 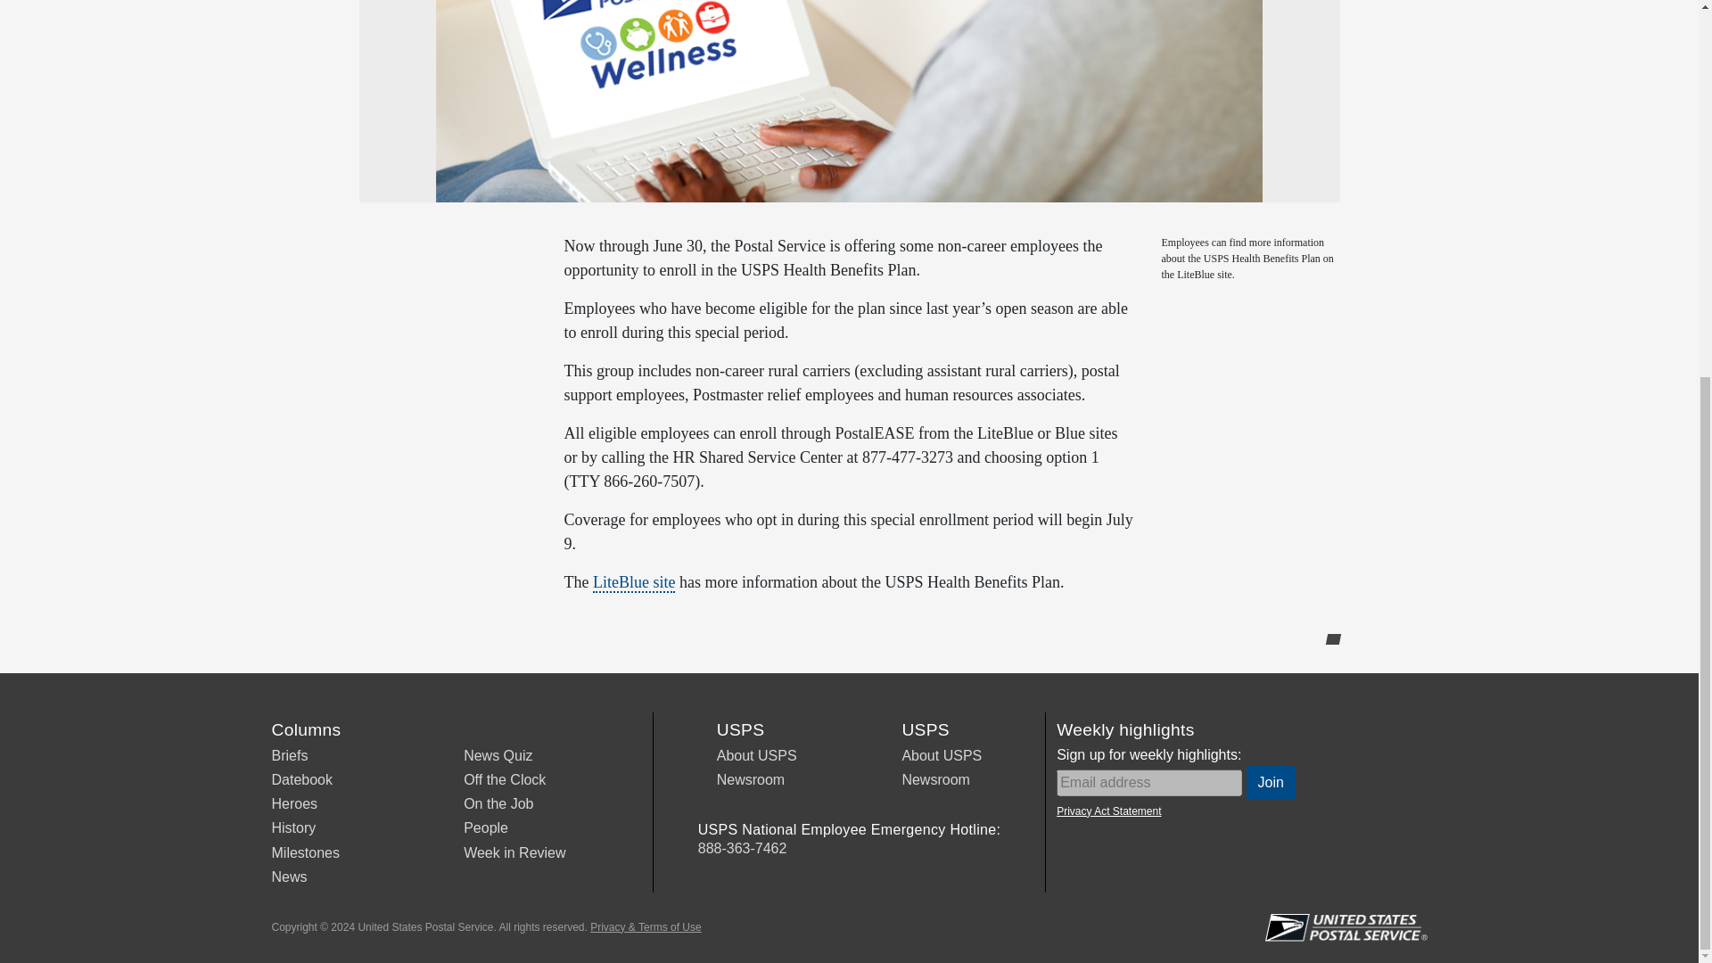 I want to click on On the Job, so click(x=498, y=804).